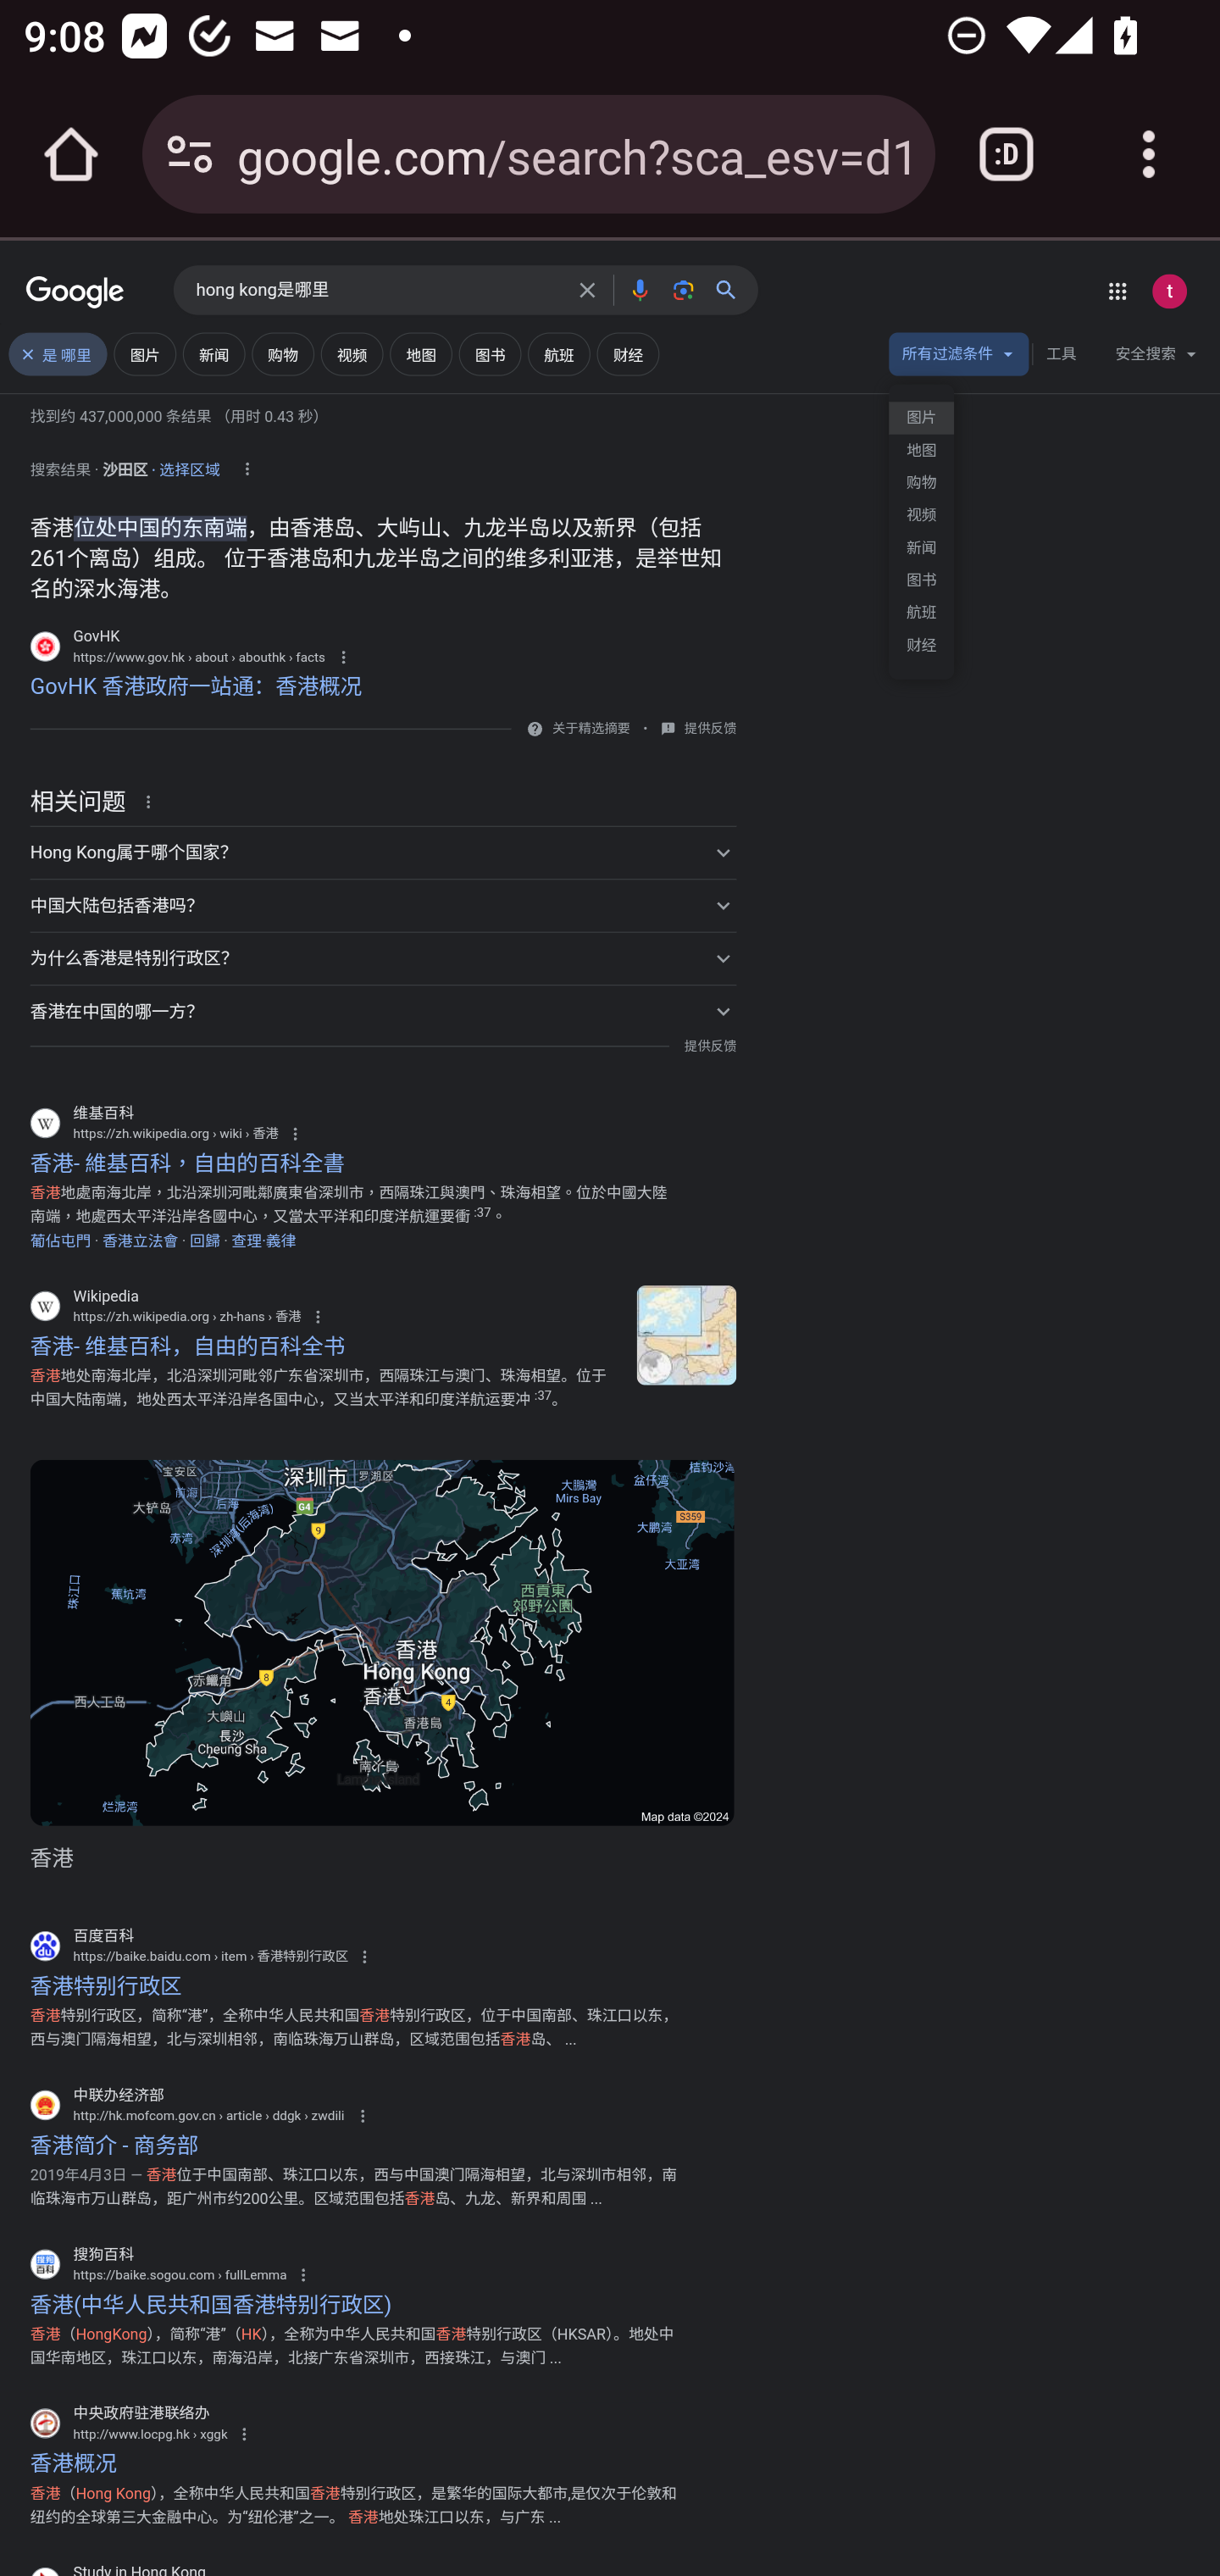 The height and width of the screenshot is (2576, 1220). Describe the element at coordinates (1156, 358) in the screenshot. I see `安全搜索` at that location.